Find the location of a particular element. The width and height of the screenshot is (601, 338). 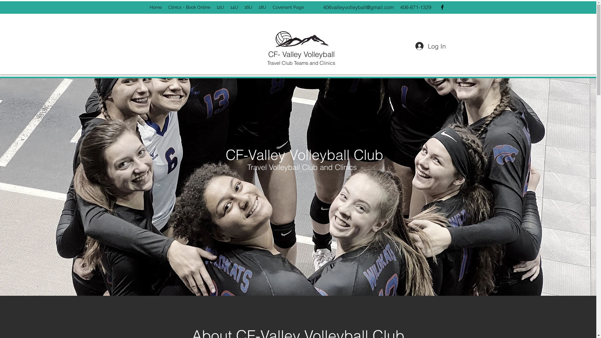

Covenant Page is located at coordinates (288, 7).